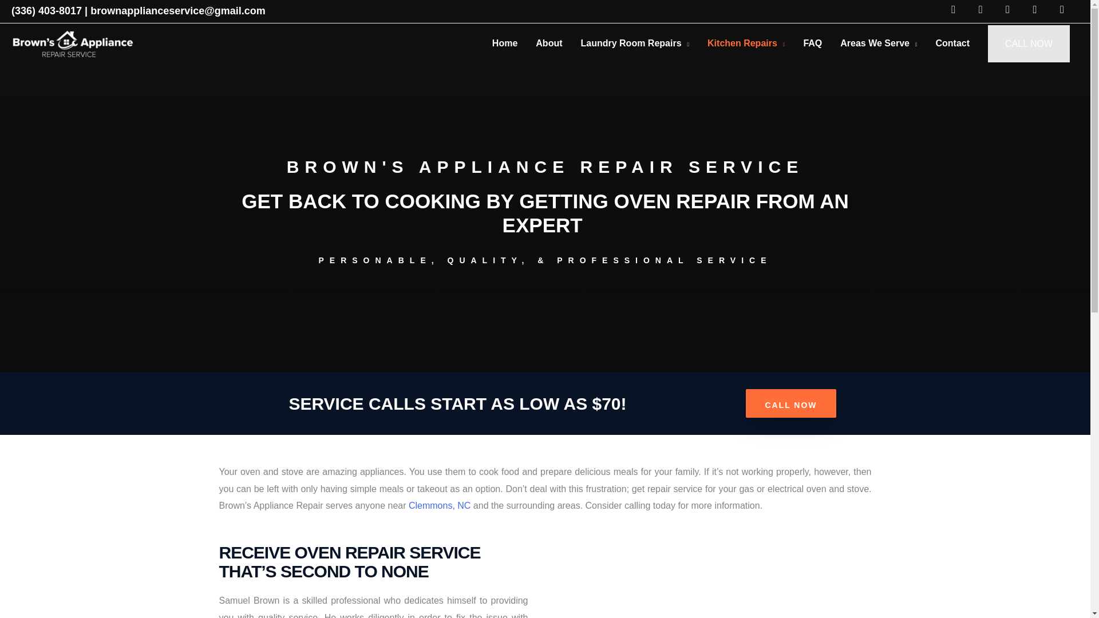 The image size is (1099, 618). Describe the element at coordinates (953, 8) in the screenshot. I see `Facebook` at that location.